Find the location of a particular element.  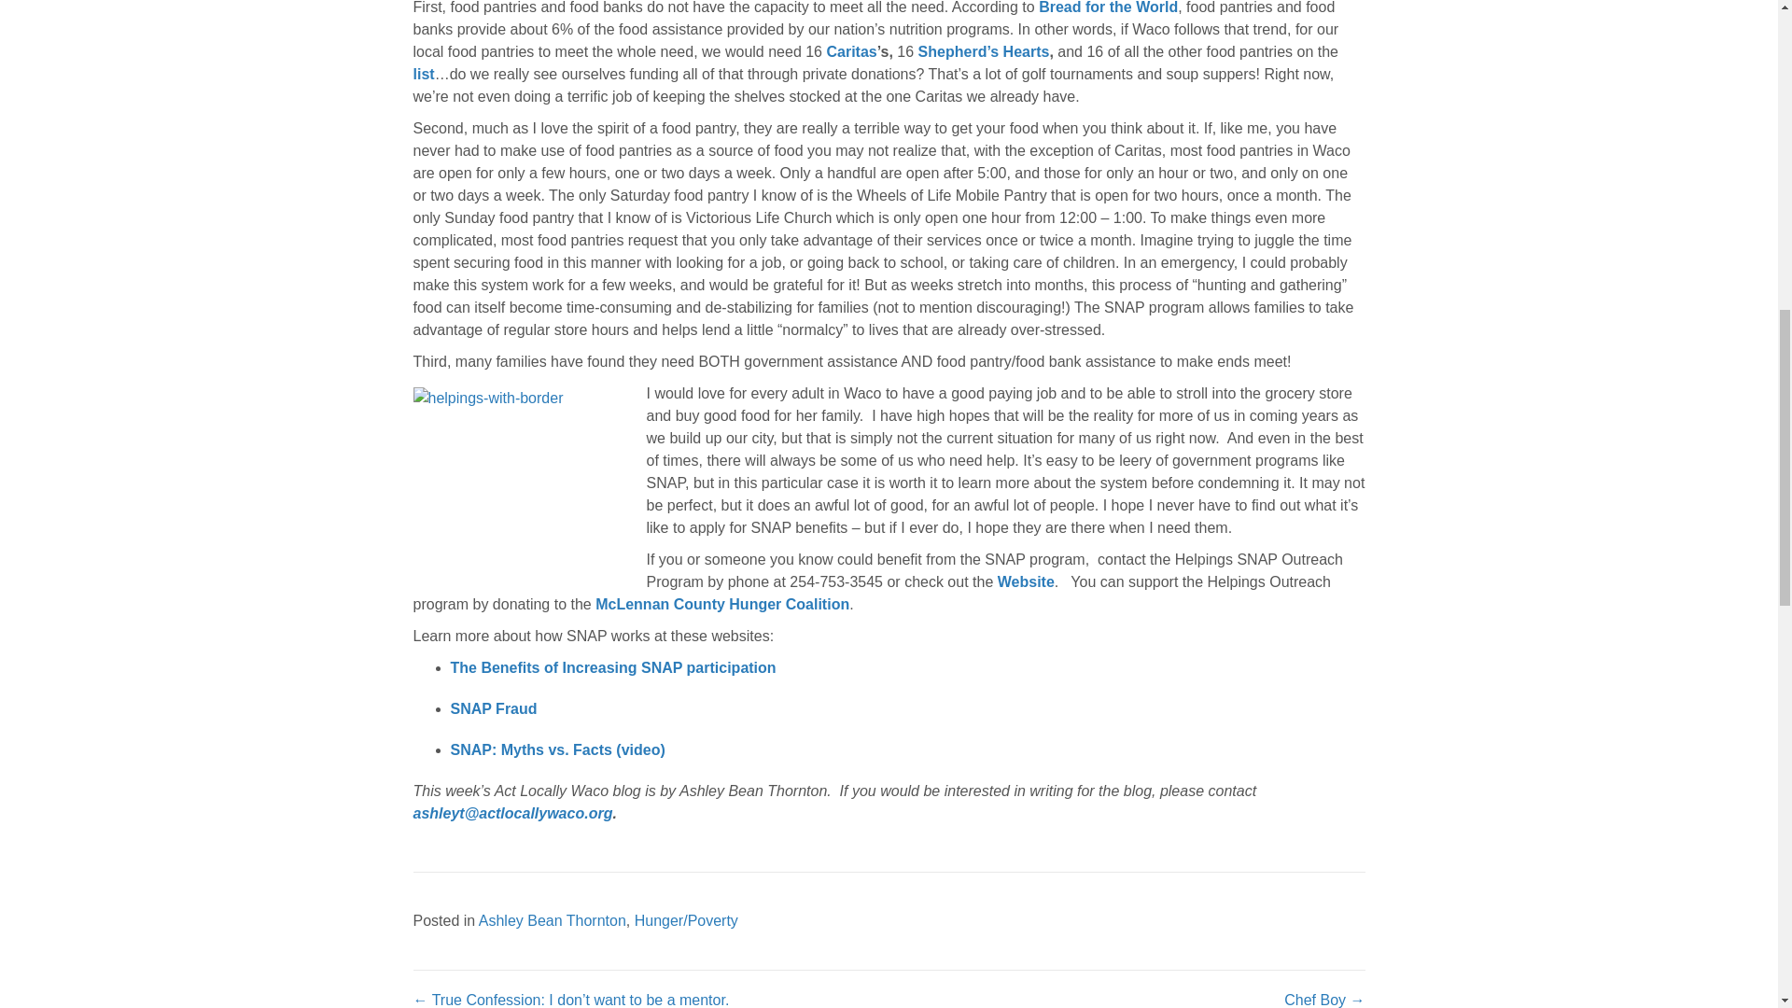

The Benefits of Increasing SNAP participation  is located at coordinates (614, 667).